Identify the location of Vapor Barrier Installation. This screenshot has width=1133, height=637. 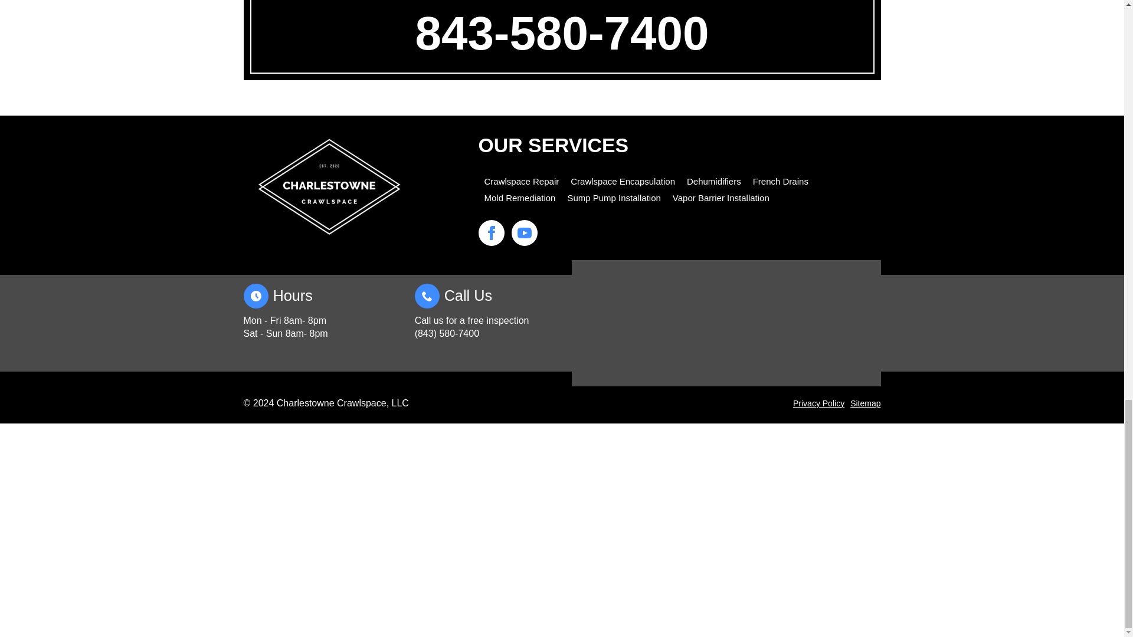
(721, 198).